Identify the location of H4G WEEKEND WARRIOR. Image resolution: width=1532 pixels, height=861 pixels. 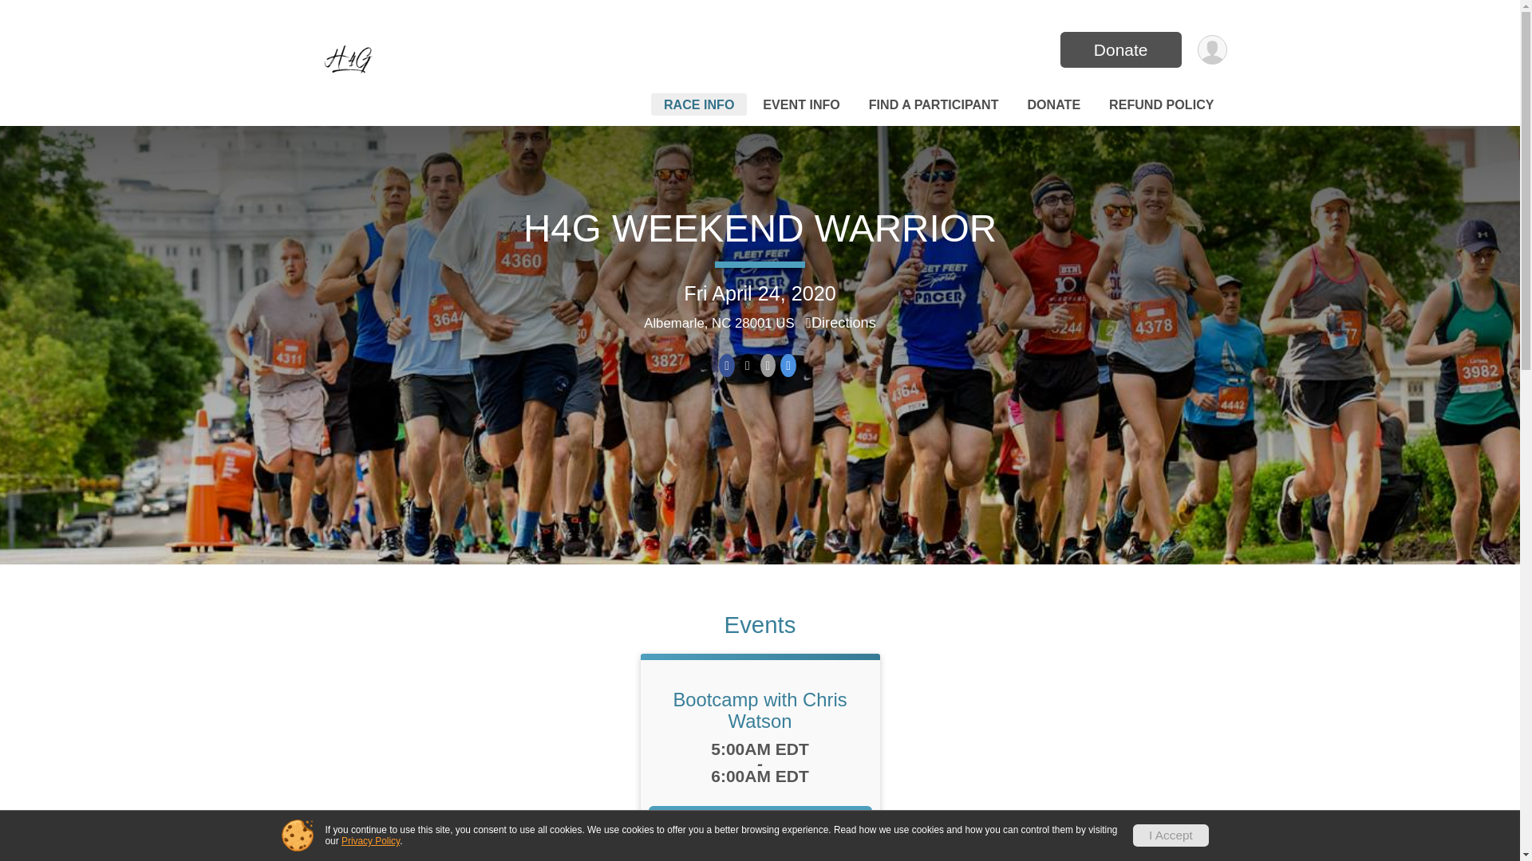
(760, 228).